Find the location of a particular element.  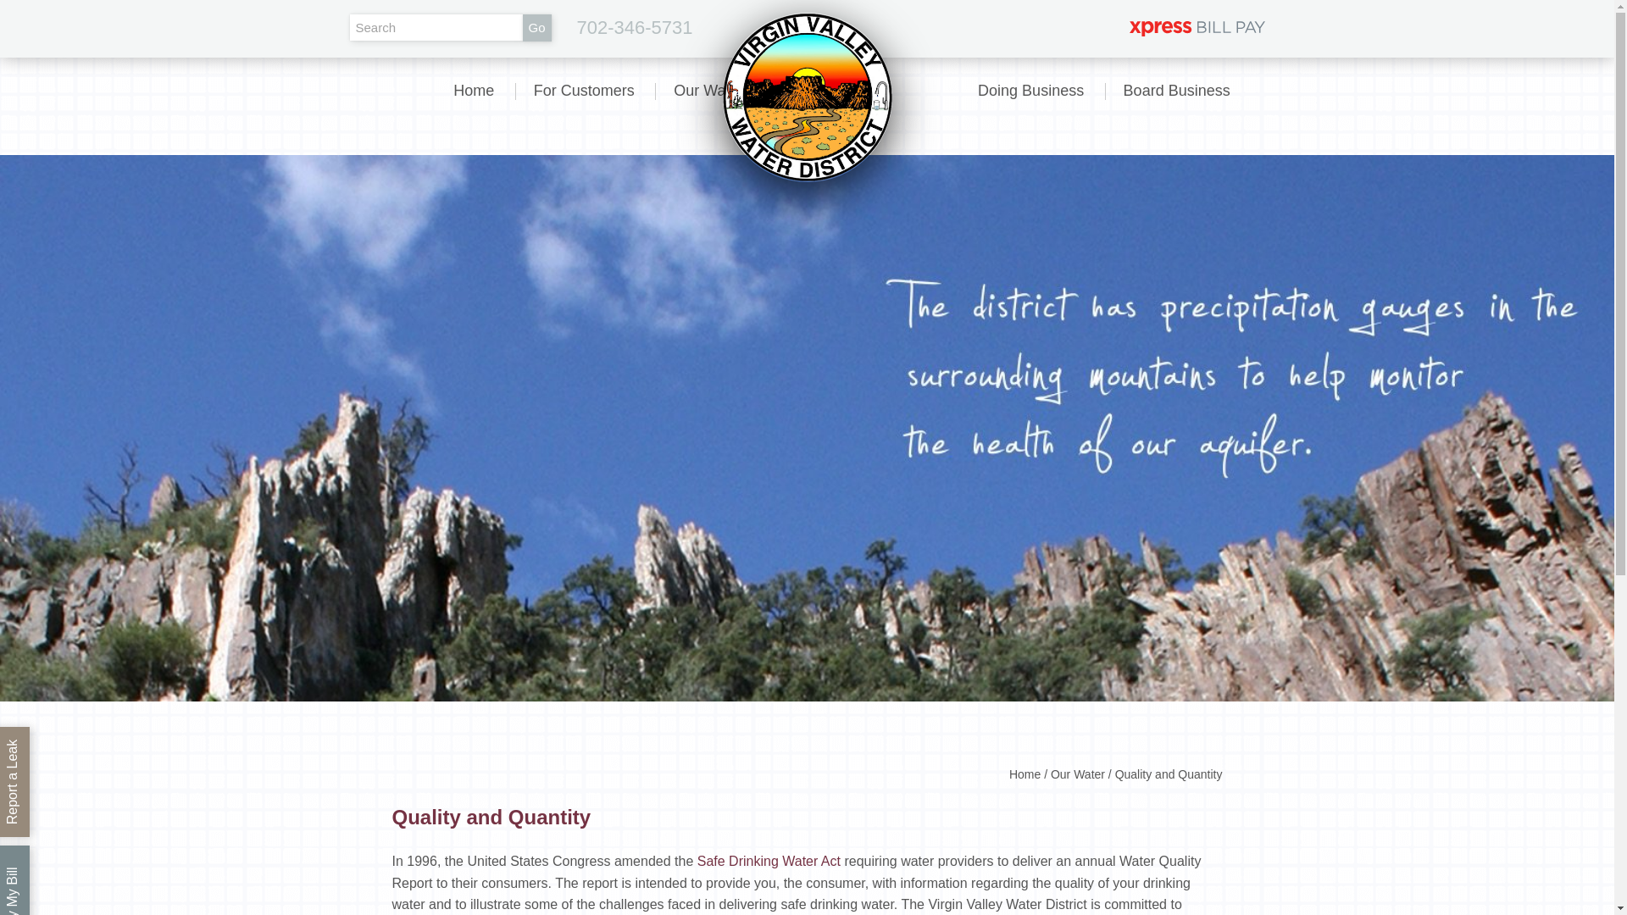

Go is located at coordinates (536, 27).